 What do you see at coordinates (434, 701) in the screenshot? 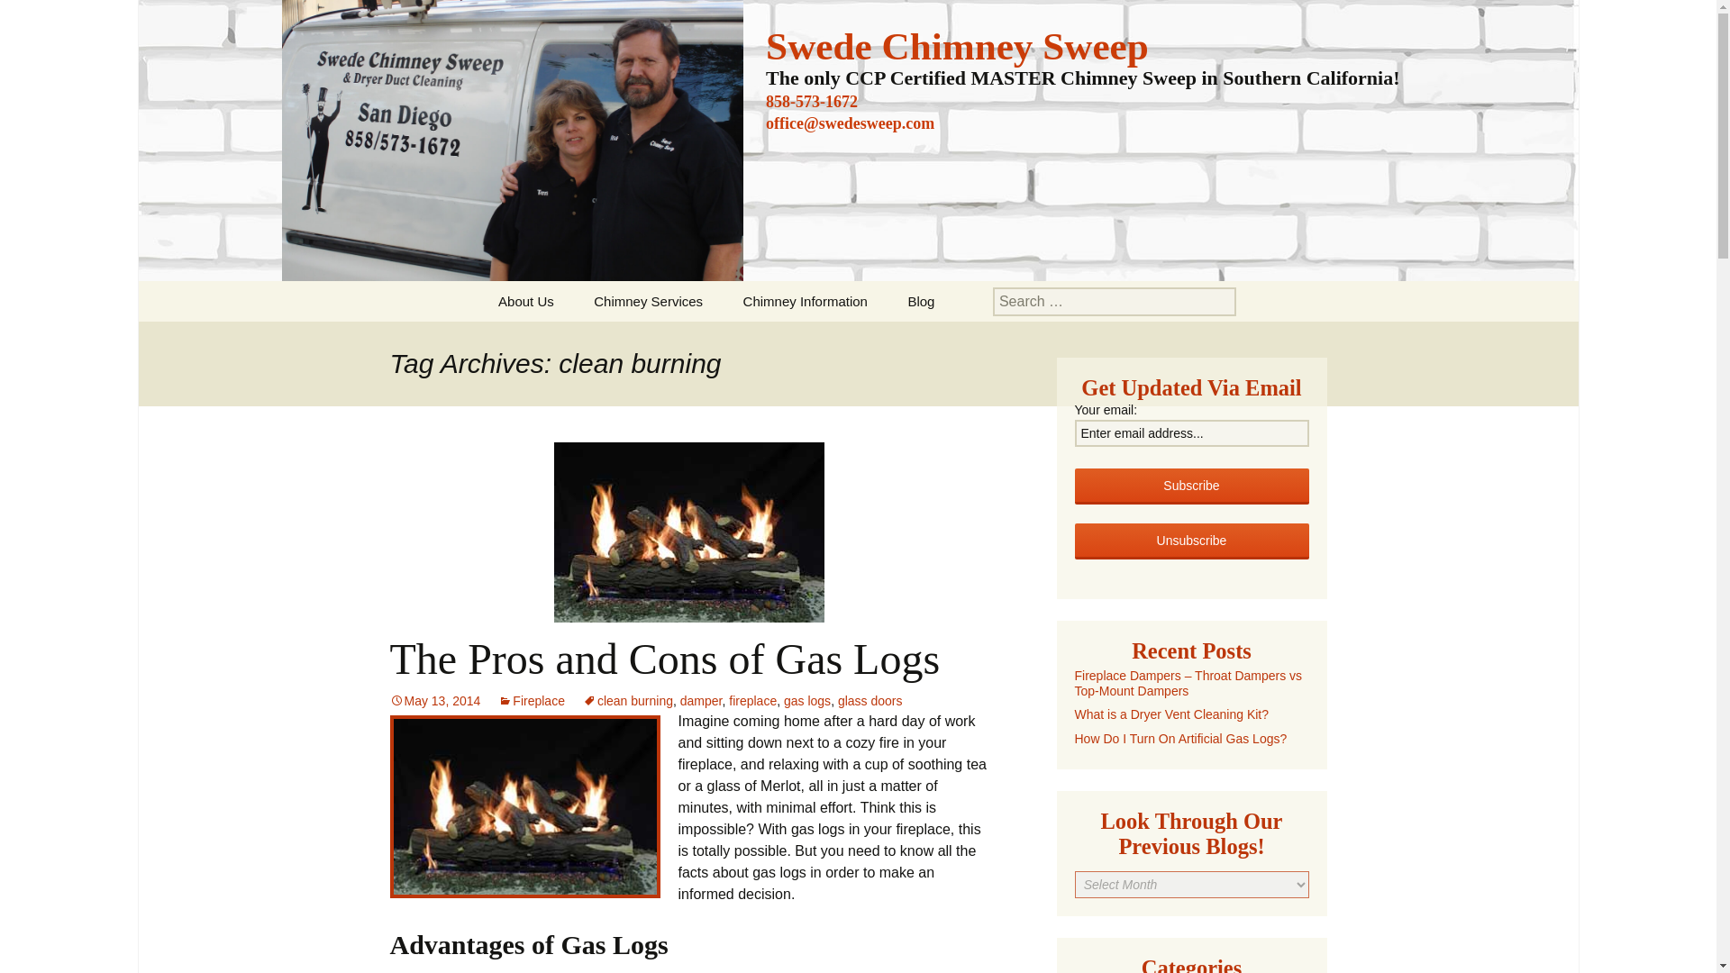
I see `Permalink to The Pros and Cons of Gas Logs` at bounding box center [434, 701].